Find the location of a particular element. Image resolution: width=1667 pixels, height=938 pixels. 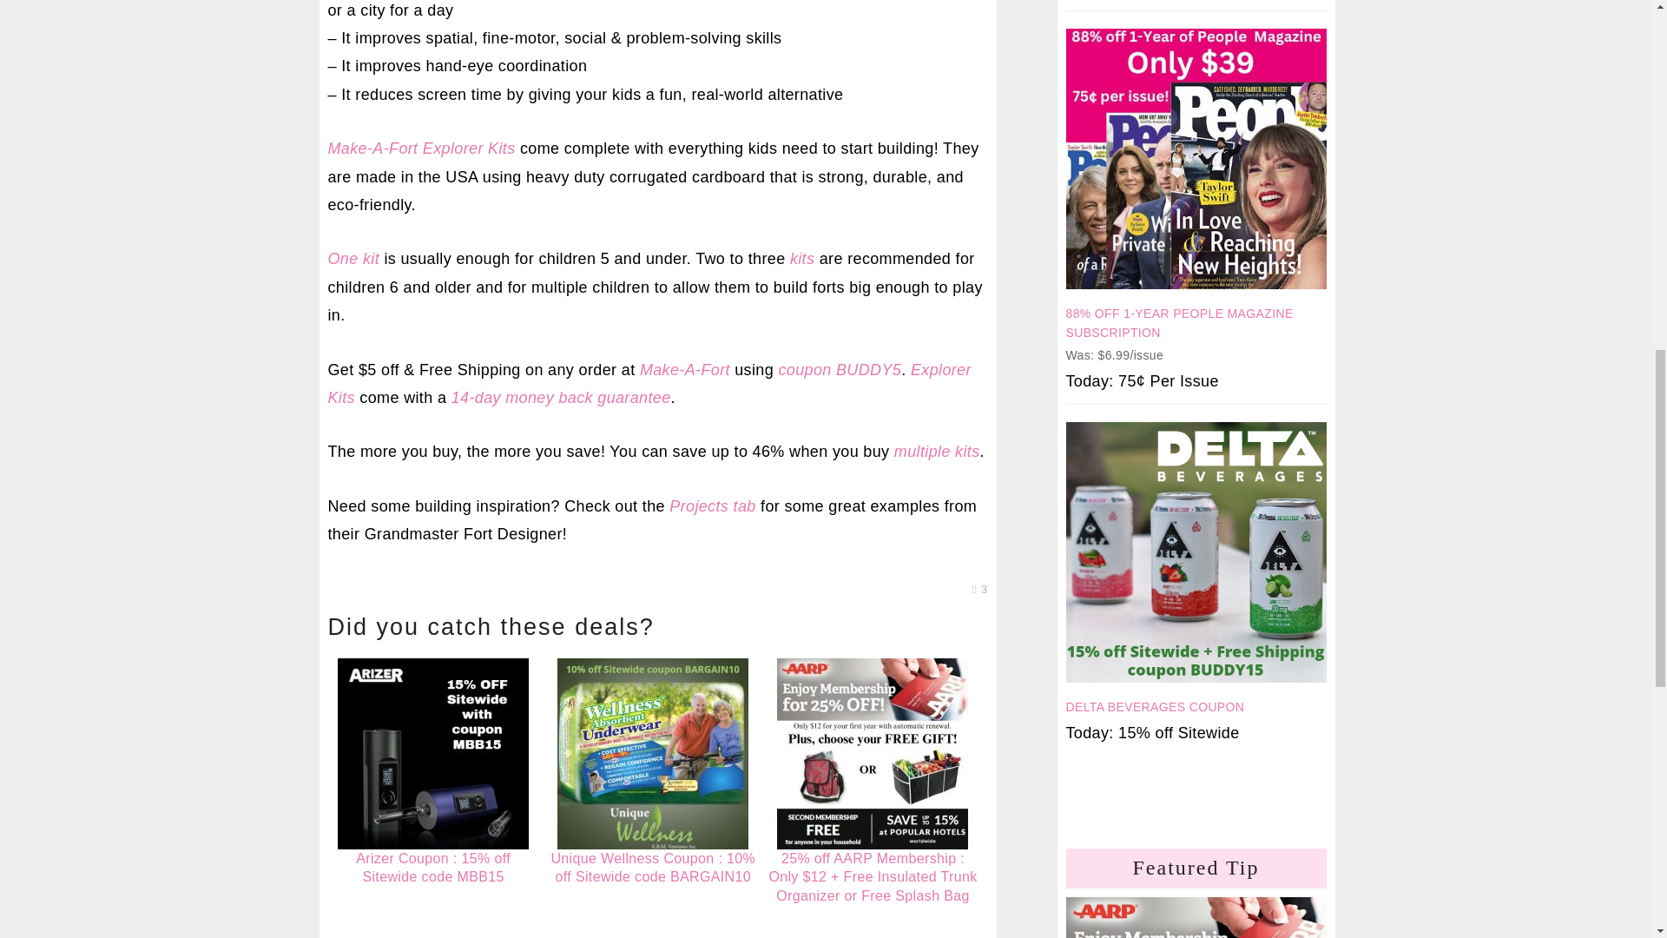

One kit is located at coordinates (354, 259).